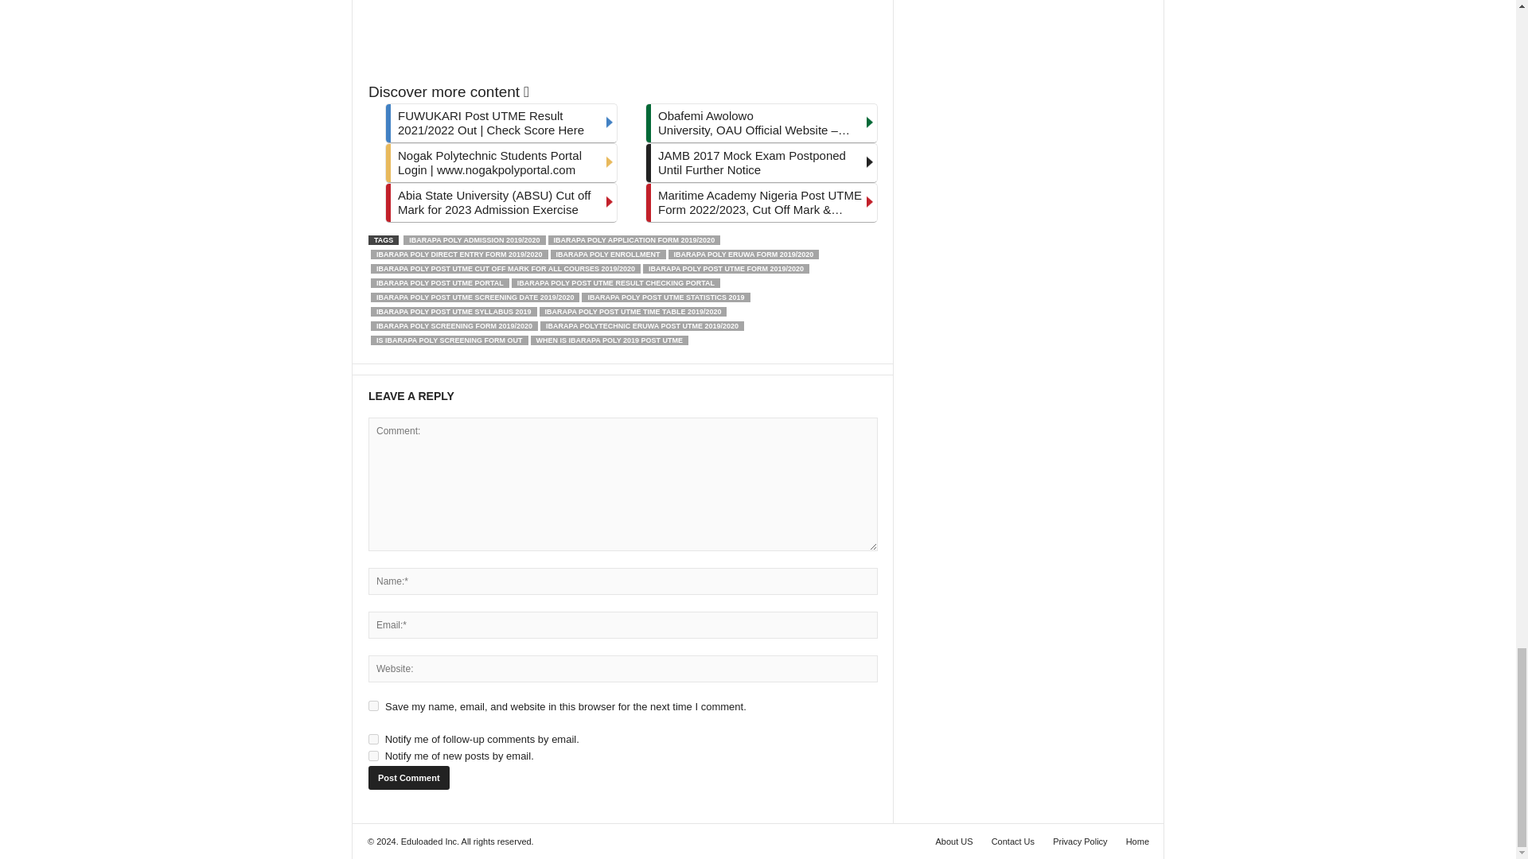  I want to click on JAMB 2017 Mock Exam Postponed Until Further Notice, so click(761, 163).